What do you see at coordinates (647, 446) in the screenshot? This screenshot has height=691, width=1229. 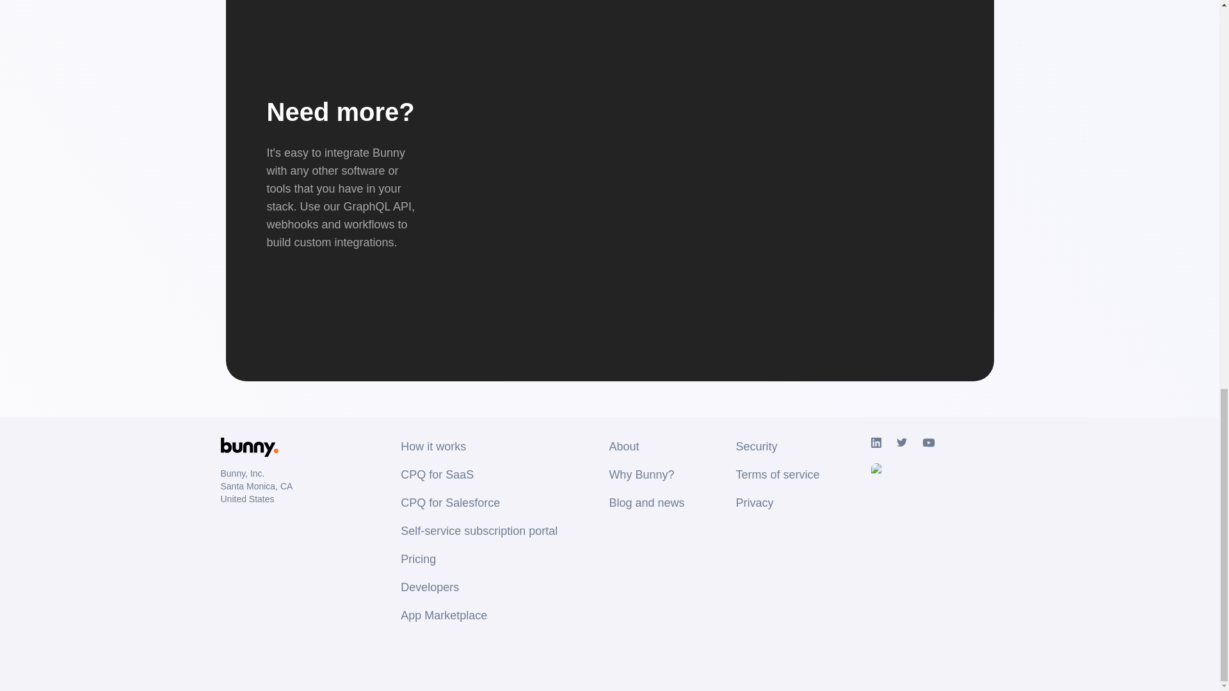 I see `About` at bounding box center [647, 446].